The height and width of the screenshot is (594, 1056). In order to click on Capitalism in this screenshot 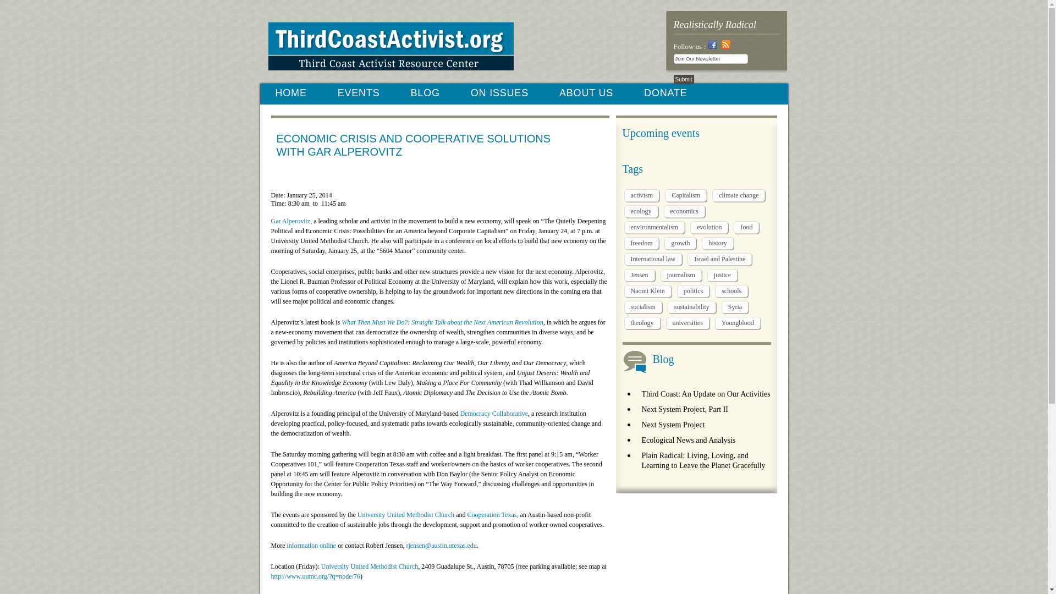, I will do `click(685, 196)`.